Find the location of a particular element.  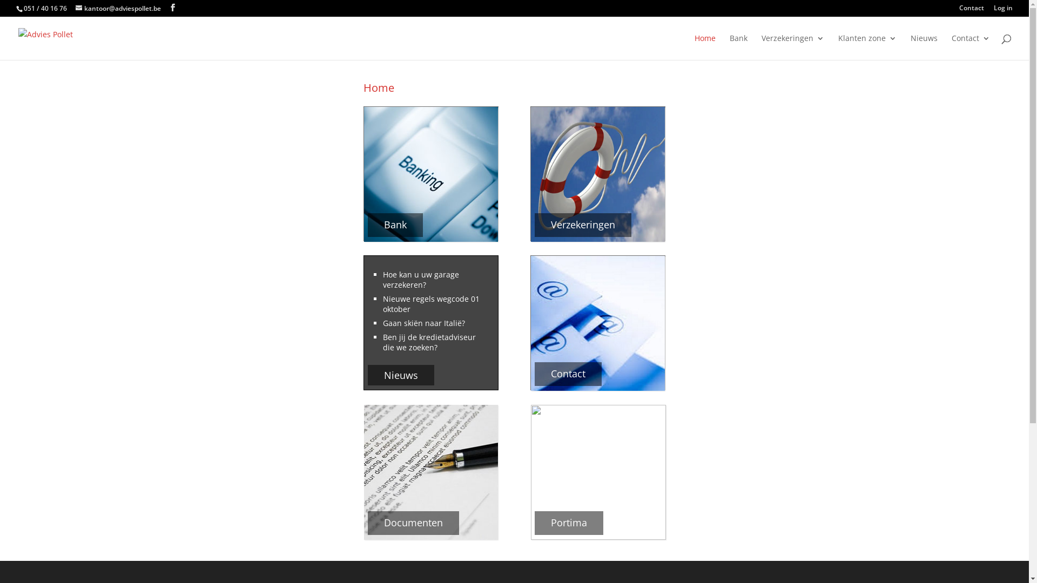

Log in is located at coordinates (1004, 11).